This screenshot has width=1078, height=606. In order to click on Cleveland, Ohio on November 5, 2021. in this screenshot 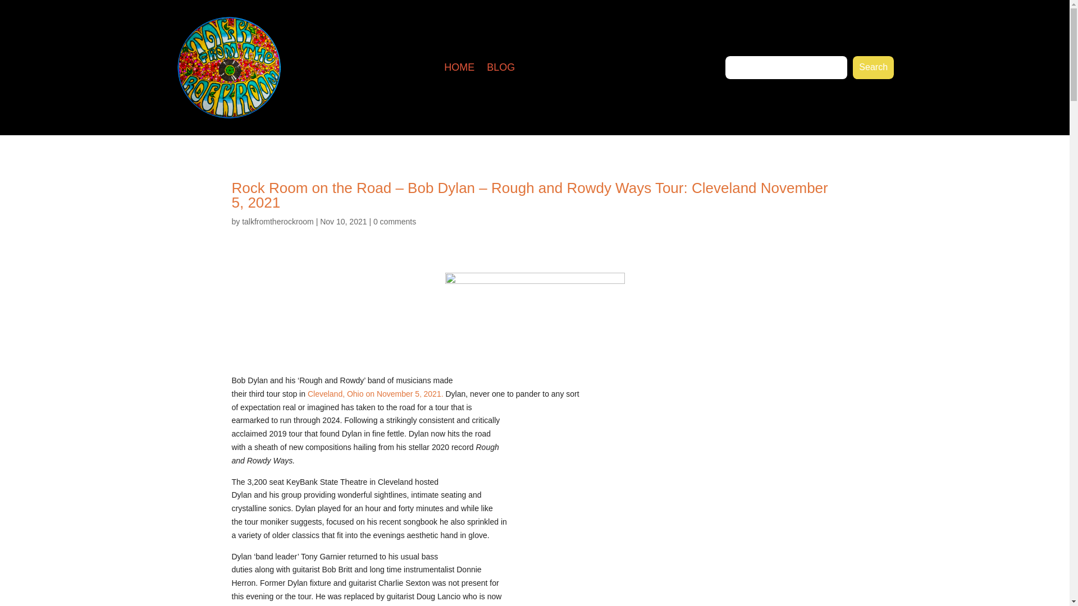, I will do `click(375, 394)`.